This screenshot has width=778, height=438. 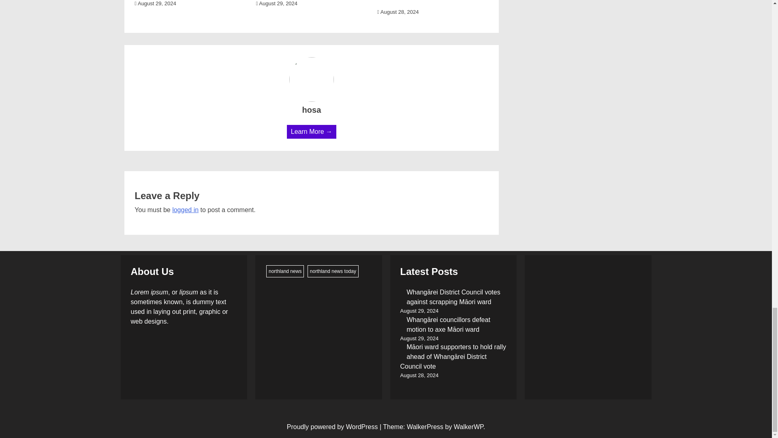 What do you see at coordinates (185, 209) in the screenshot?
I see `logged in` at bounding box center [185, 209].